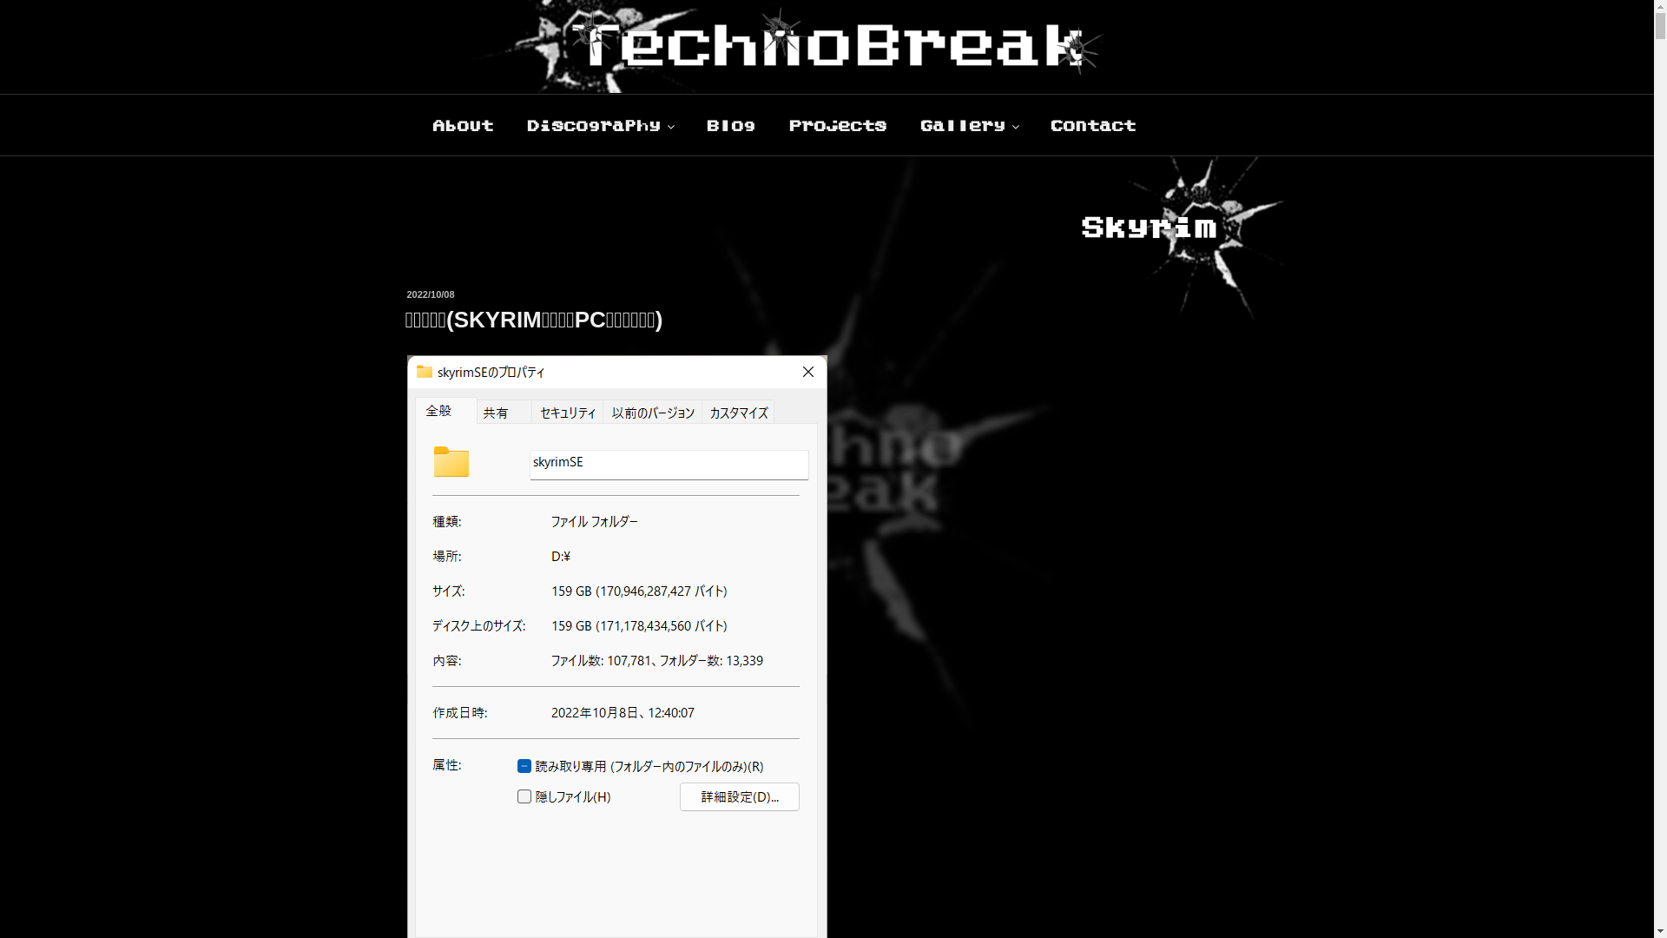  What do you see at coordinates (731, 125) in the screenshot?
I see `Blog` at bounding box center [731, 125].